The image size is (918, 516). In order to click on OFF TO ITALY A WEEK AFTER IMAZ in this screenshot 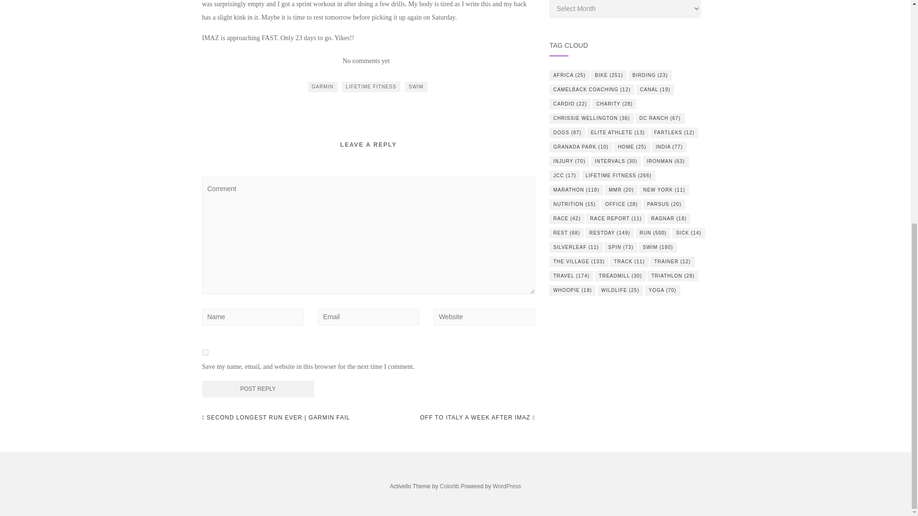, I will do `click(477, 417)`.